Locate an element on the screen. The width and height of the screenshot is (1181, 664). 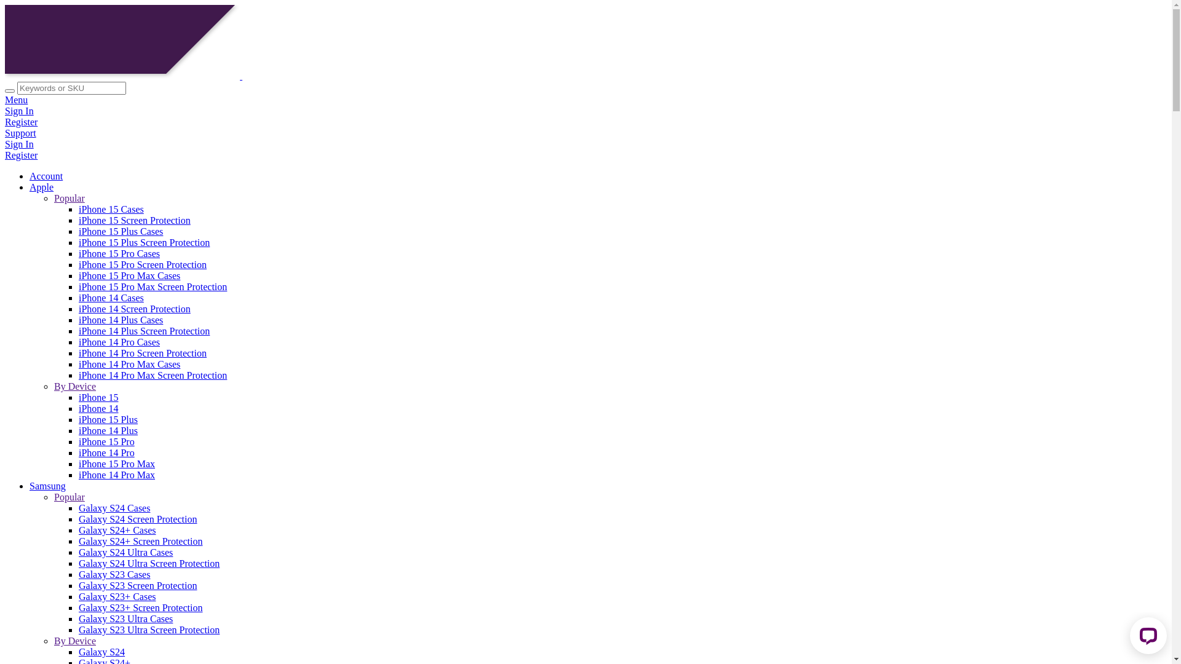
iPhone 15 Plus is located at coordinates (108, 419).